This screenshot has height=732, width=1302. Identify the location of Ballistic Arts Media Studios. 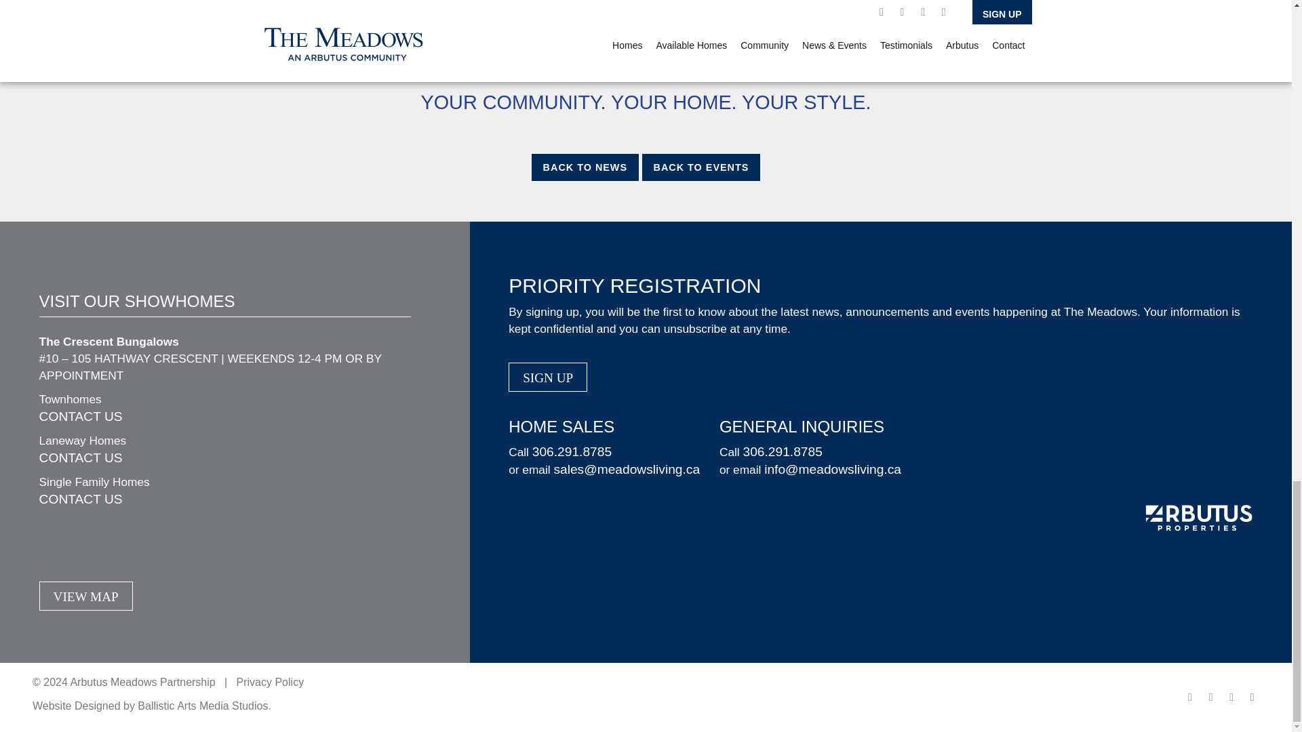
(203, 705).